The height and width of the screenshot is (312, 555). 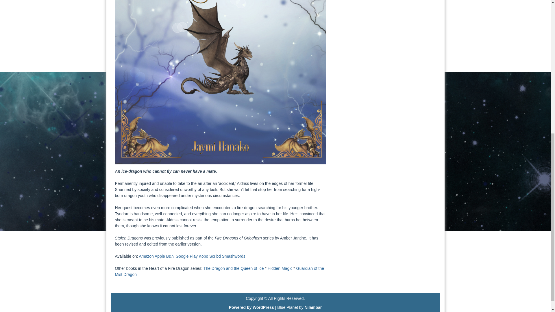 What do you see at coordinates (146, 256) in the screenshot?
I see `Amazon` at bounding box center [146, 256].